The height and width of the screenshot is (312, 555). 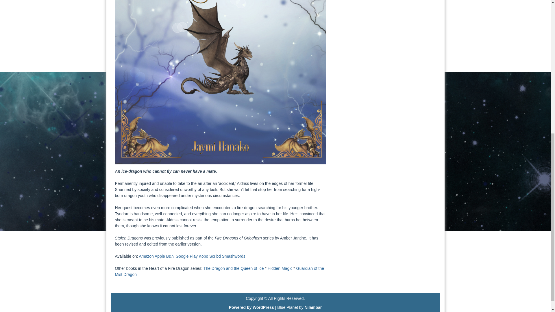 What do you see at coordinates (146, 256) in the screenshot?
I see `Amazon` at bounding box center [146, 256].